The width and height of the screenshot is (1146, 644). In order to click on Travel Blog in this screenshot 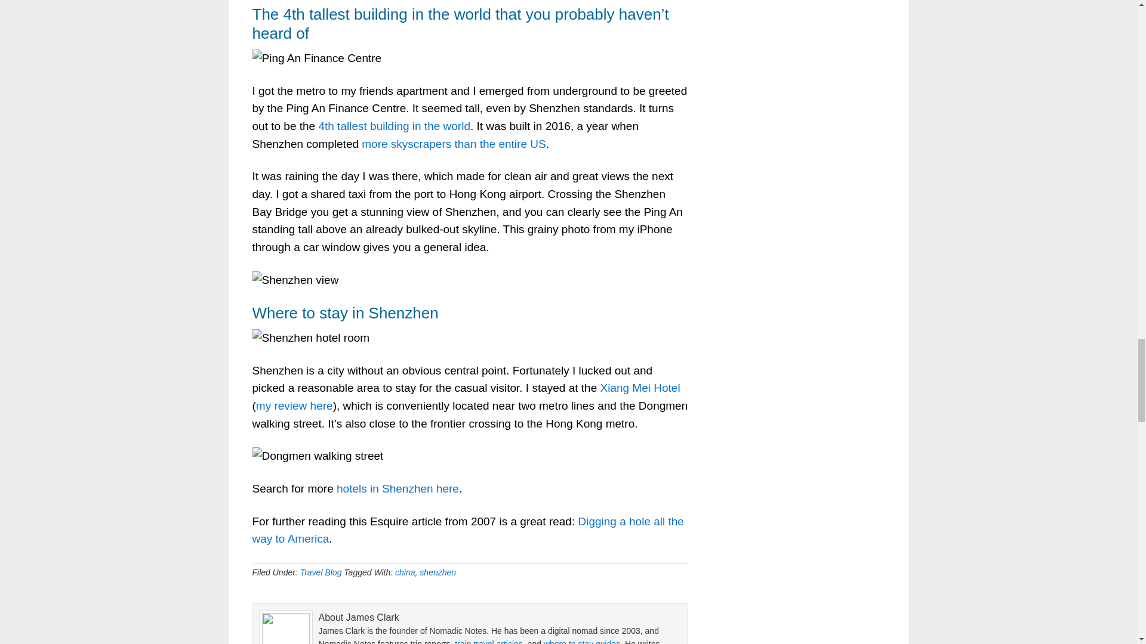, I will do `click(321, 572)`.